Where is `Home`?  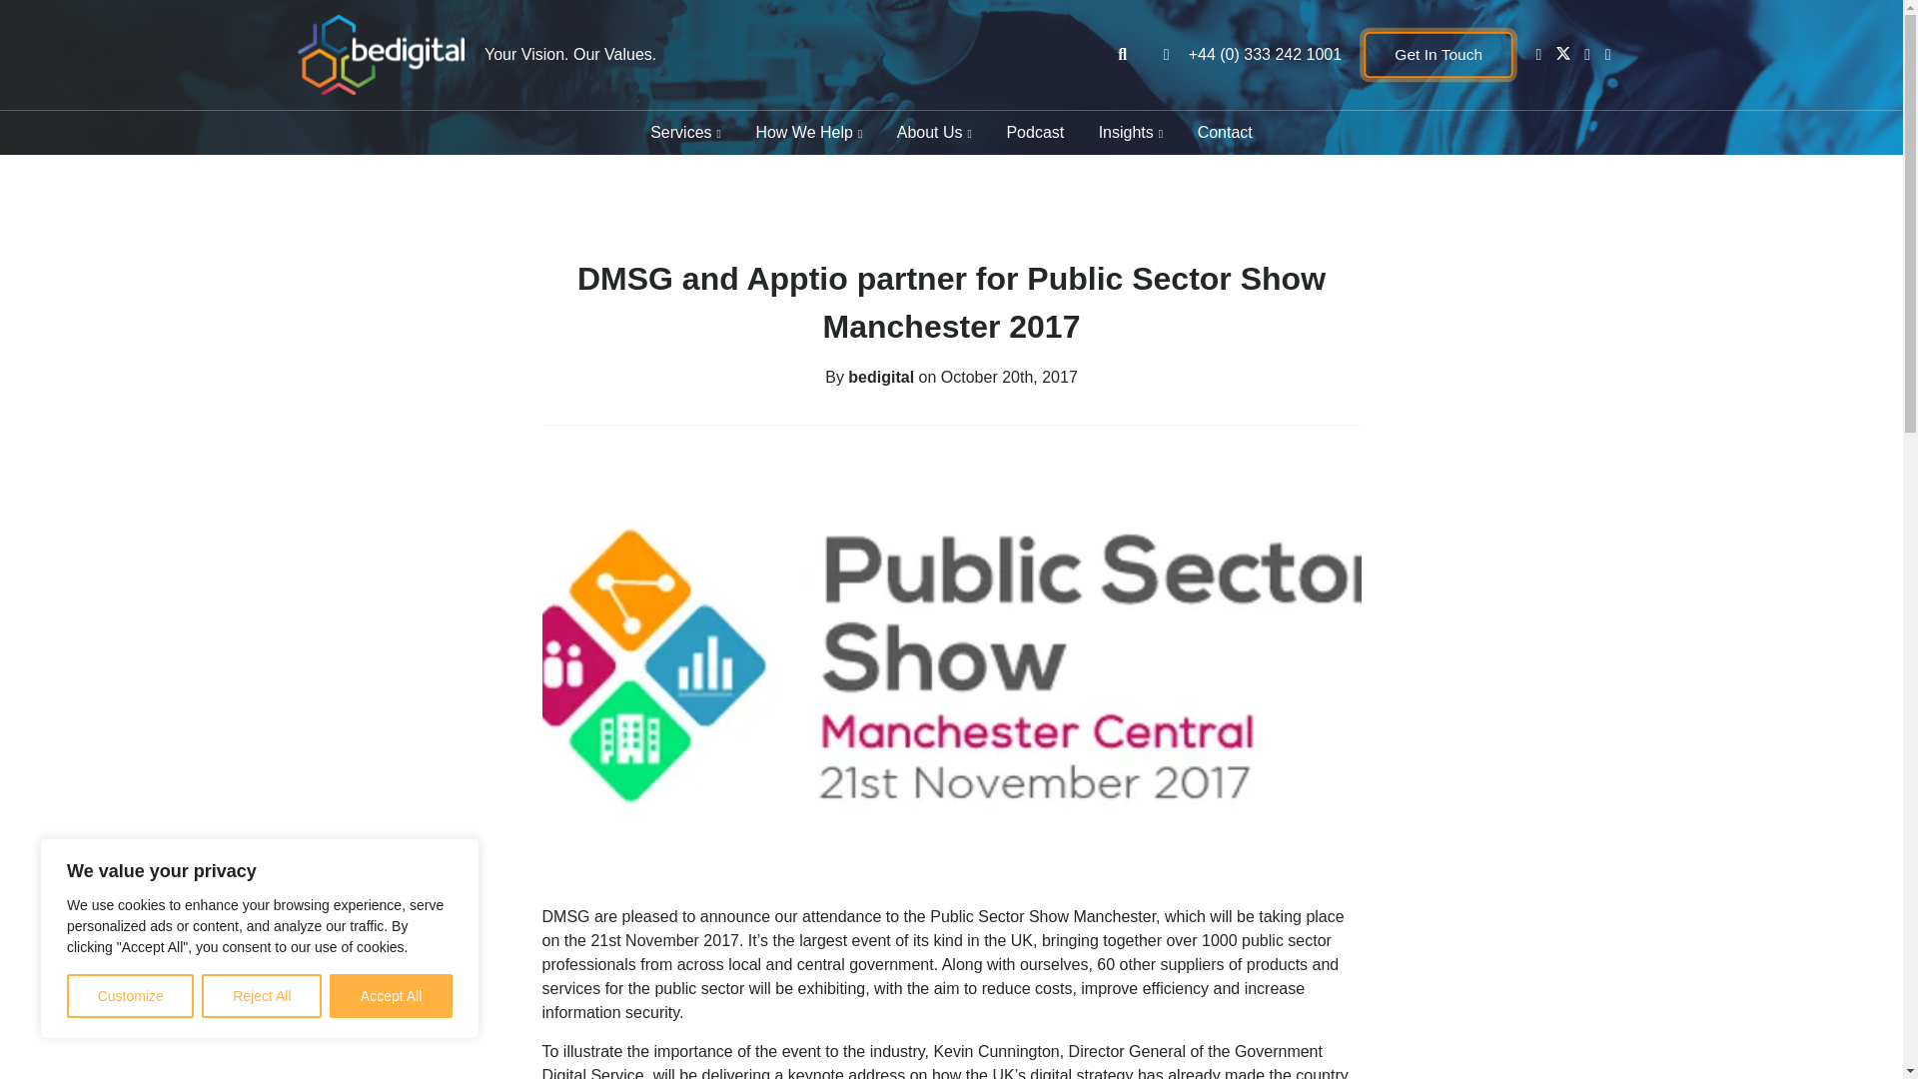
Home is located at coordinates (378, 55).